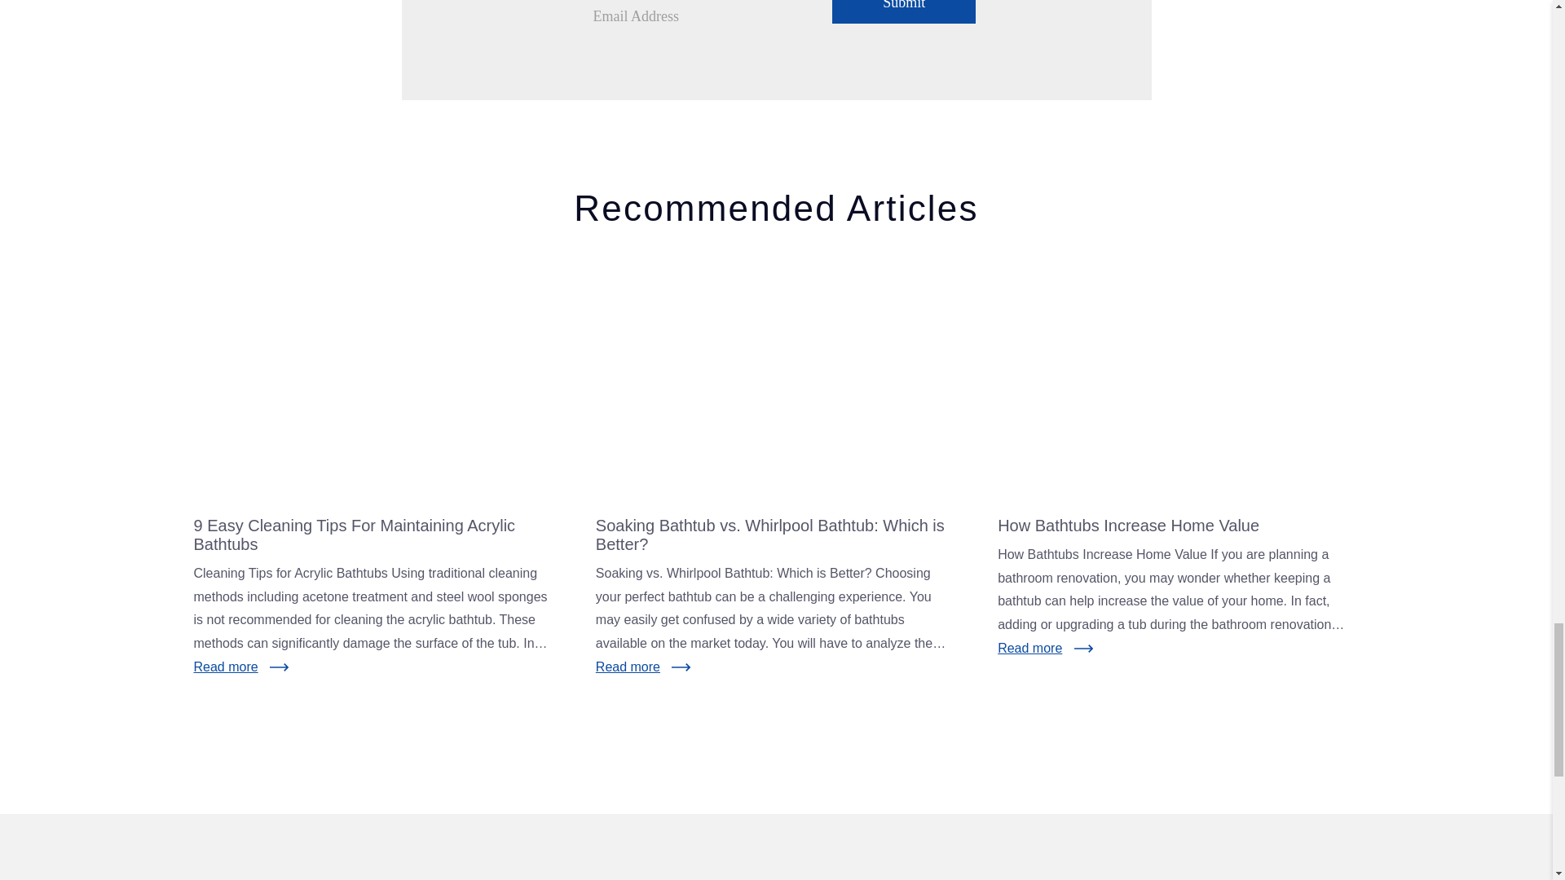  What do you see at coordinates (903, 11) in the screenshot?
I see `Submit` at bounding box center [903, 11].